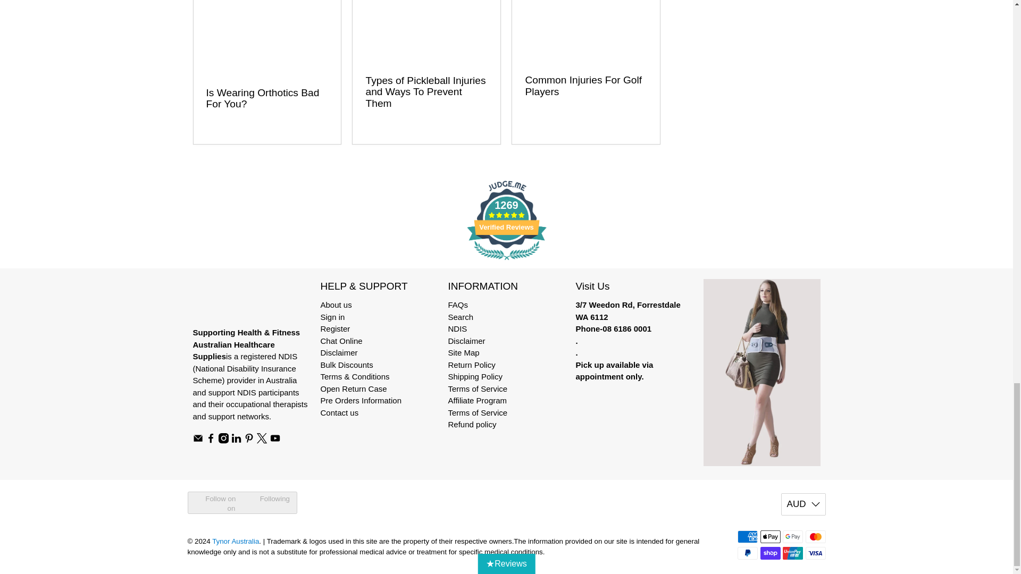  Describe the element at coordinates (426, 31) in the screenshot. I see `Types of Pickleball Injuries and Ways To Prevent Them` at that location.